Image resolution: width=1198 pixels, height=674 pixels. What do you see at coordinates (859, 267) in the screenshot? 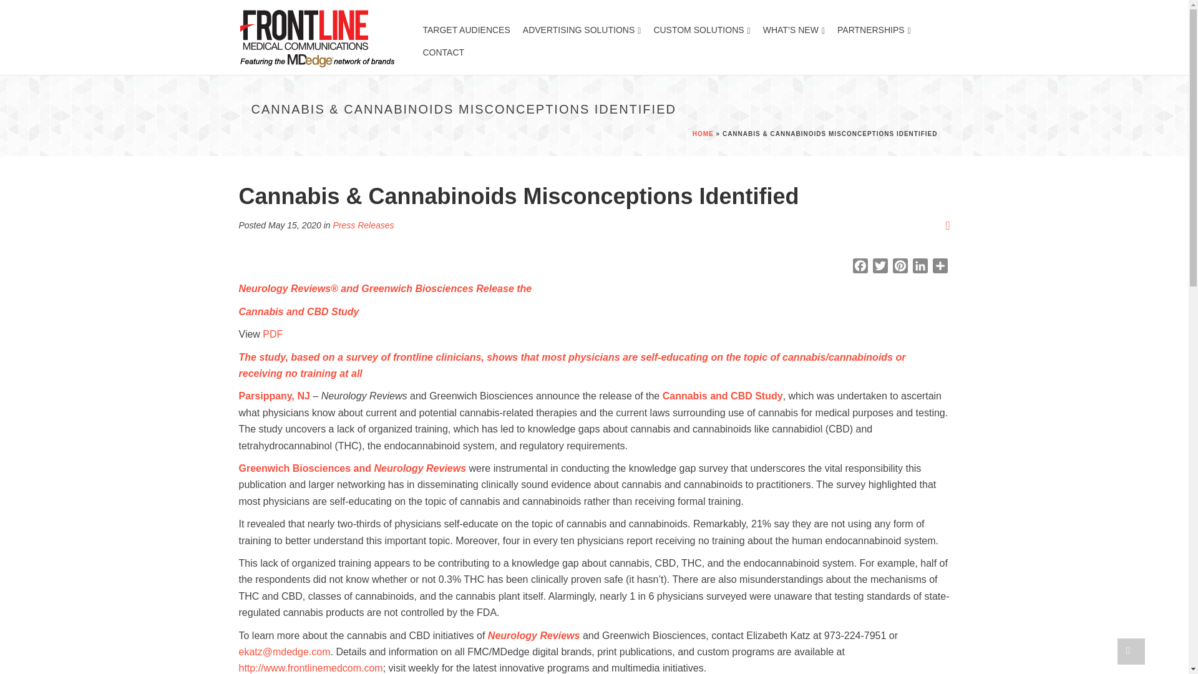
I see `Facebook` at bounding box center [859, 267].